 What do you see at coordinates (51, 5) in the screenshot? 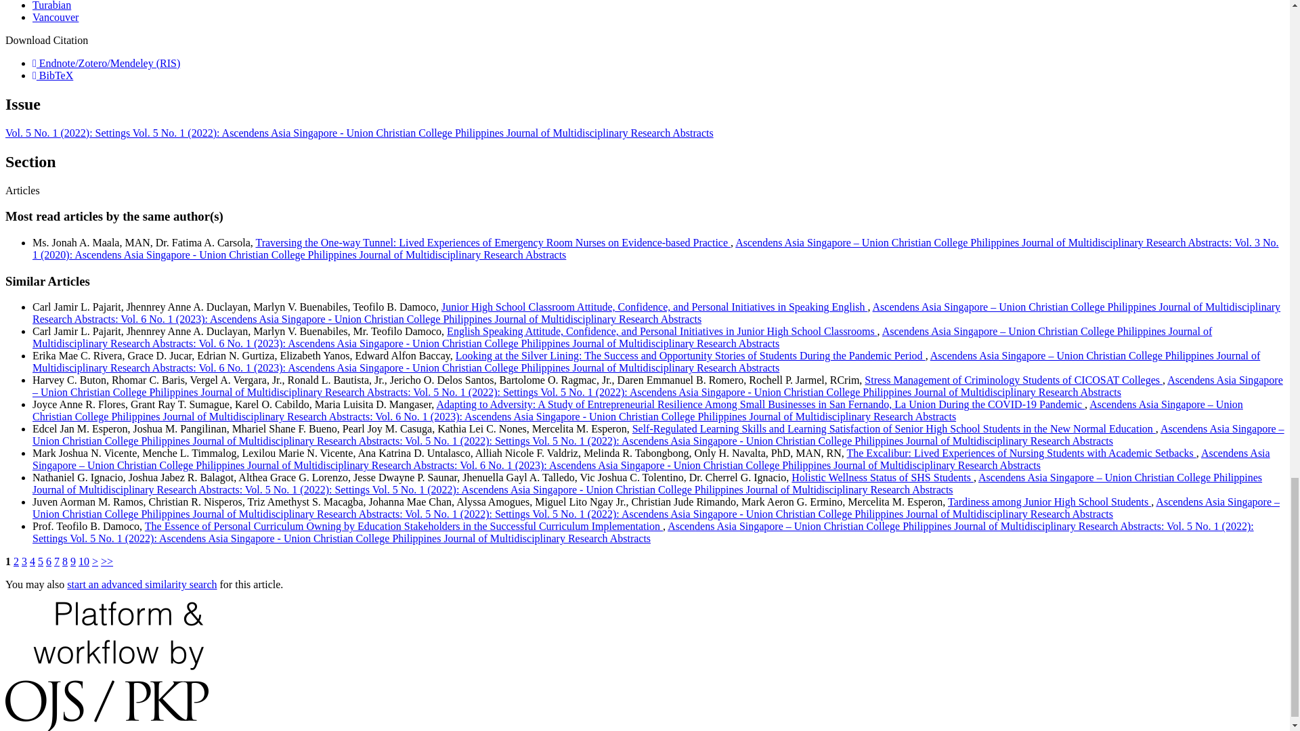
I see `Turabian` at bounding box center [51, 5].